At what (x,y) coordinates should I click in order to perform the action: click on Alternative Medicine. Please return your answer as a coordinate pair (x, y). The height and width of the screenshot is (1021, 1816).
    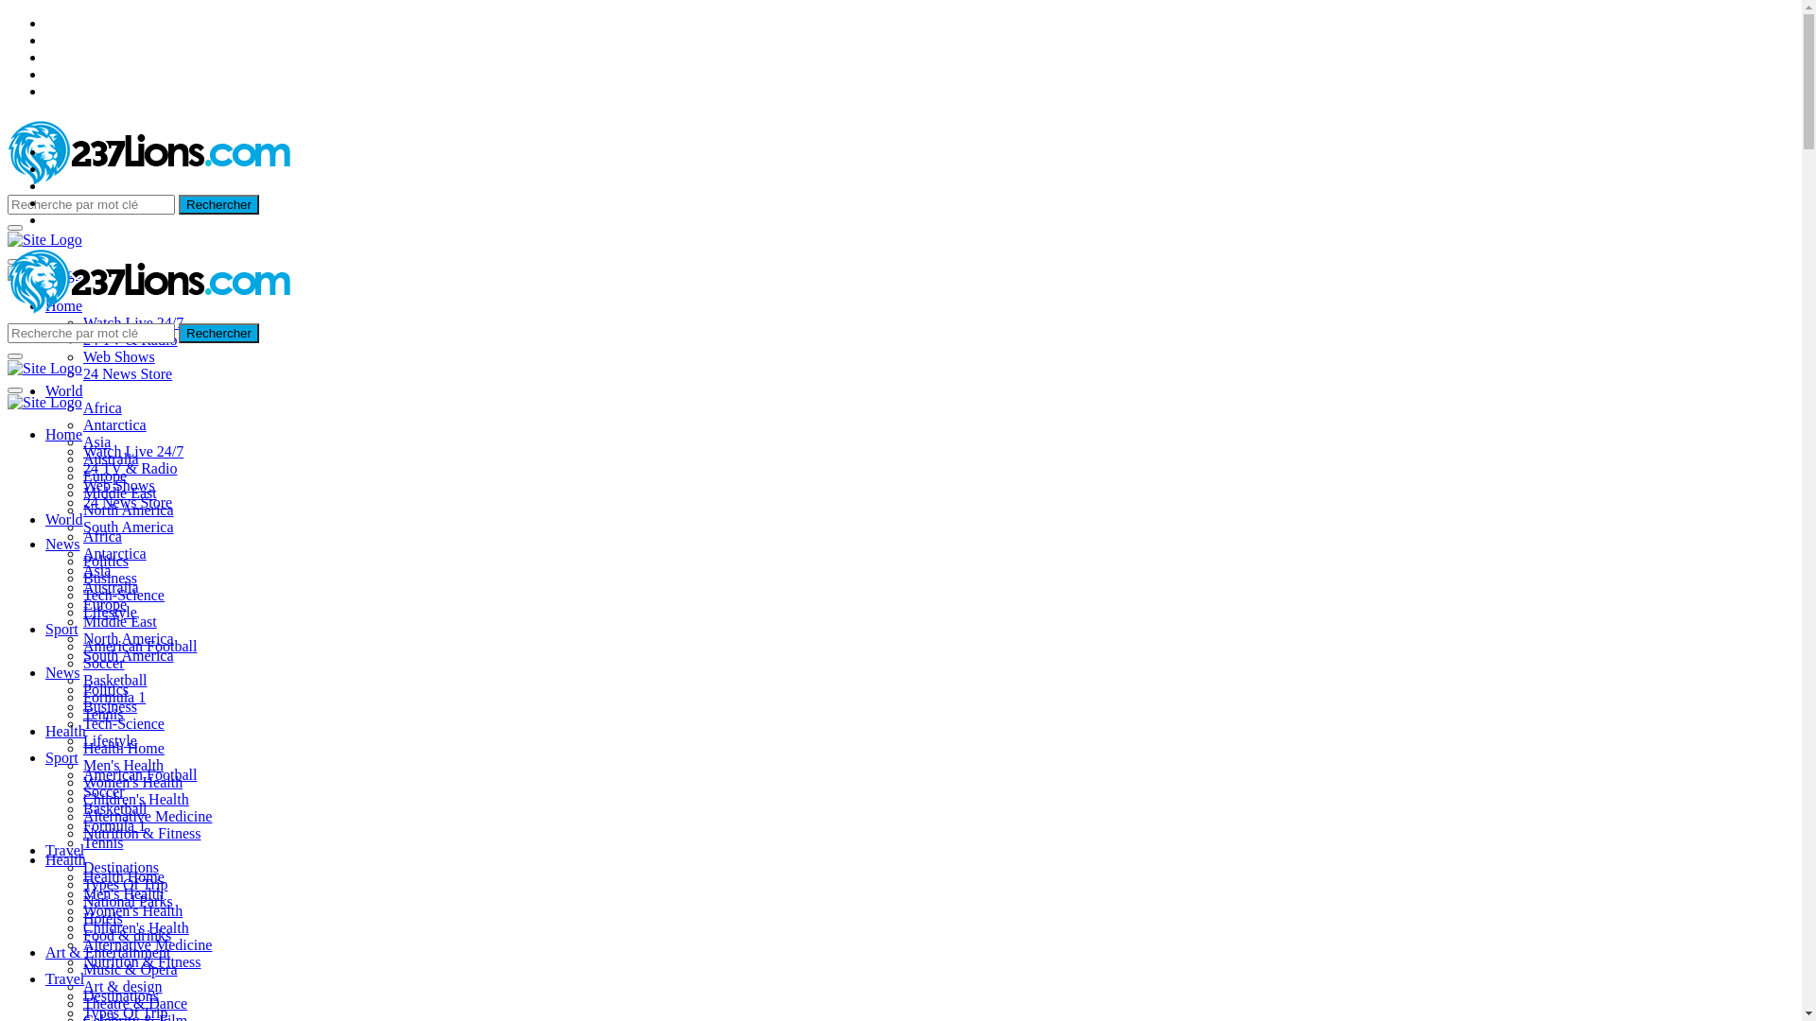
    Looking at the image, I should click on (148, 945).